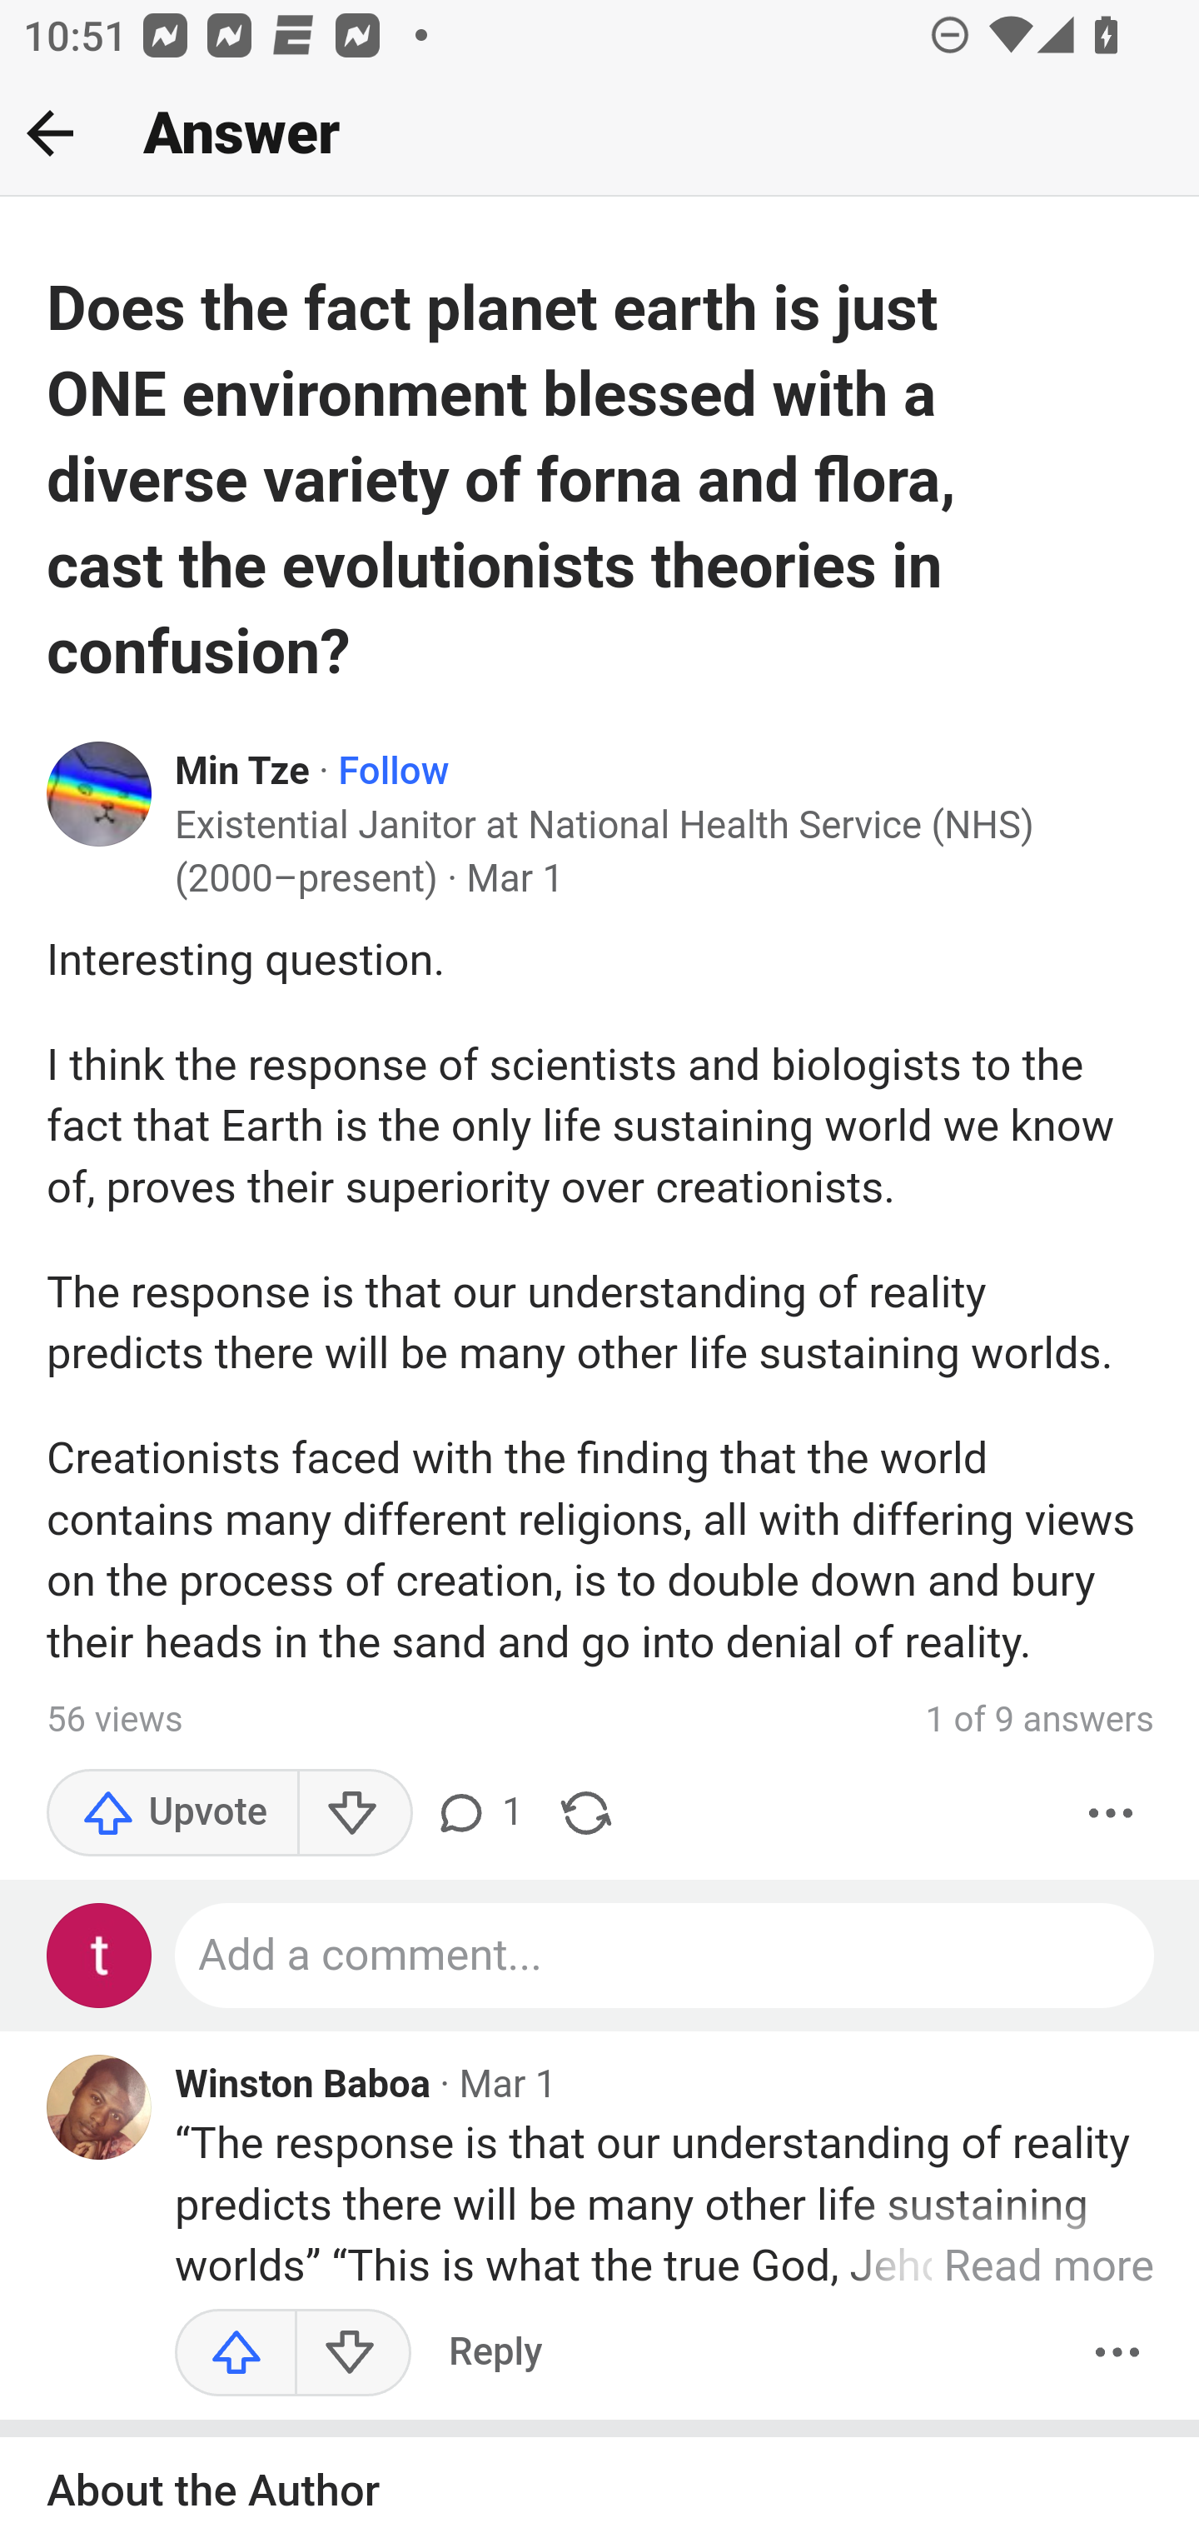  Describe the element at coordinates (666, 1956) in the screenshot. I see `Add a comment...` at that location.